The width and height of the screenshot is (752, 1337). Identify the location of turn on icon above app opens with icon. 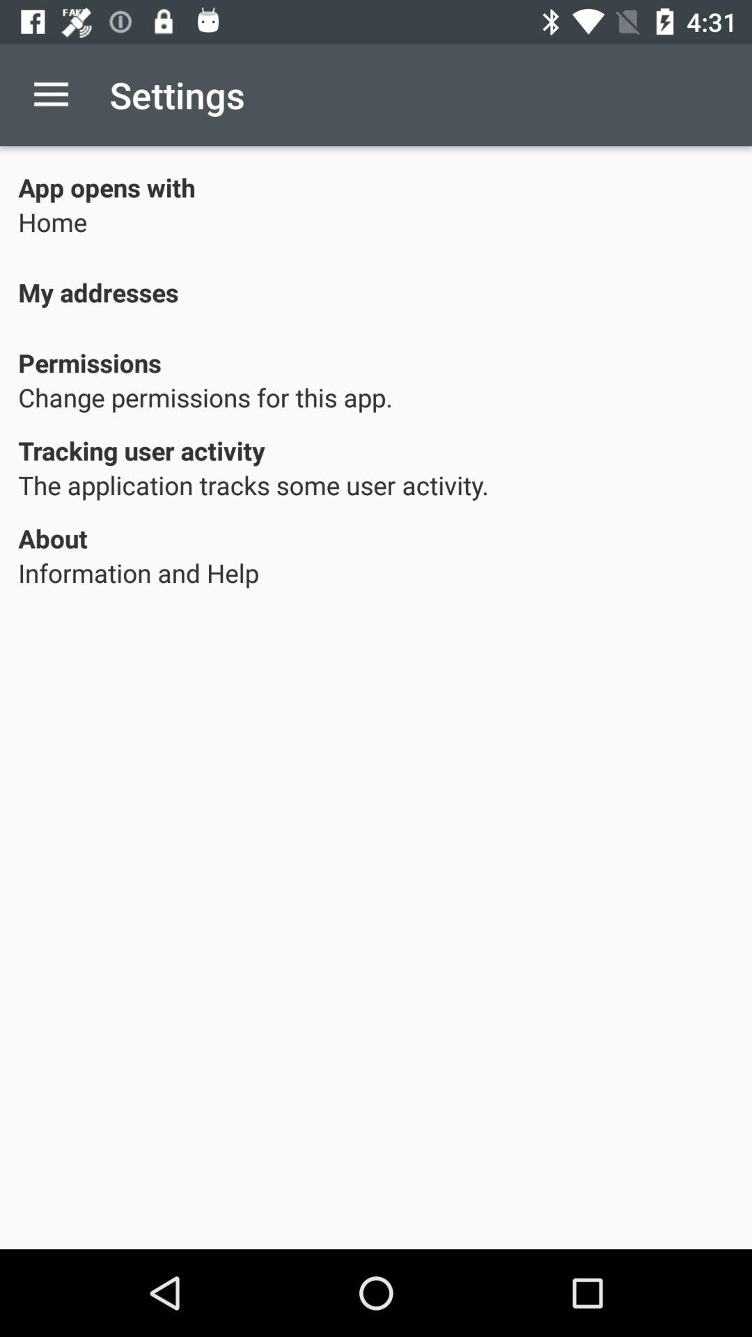
(51, 95).